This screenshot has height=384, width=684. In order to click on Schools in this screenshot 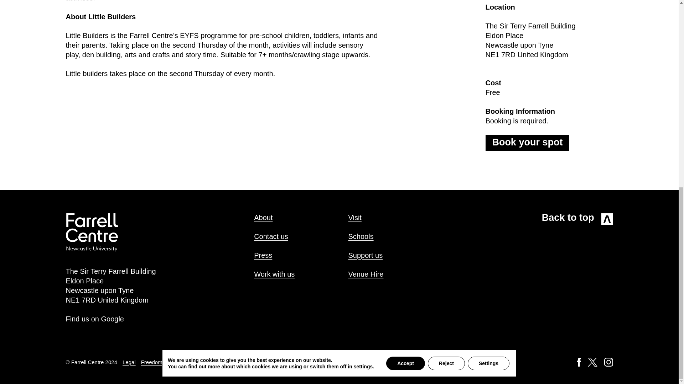, I will do `click(361, 236)`.